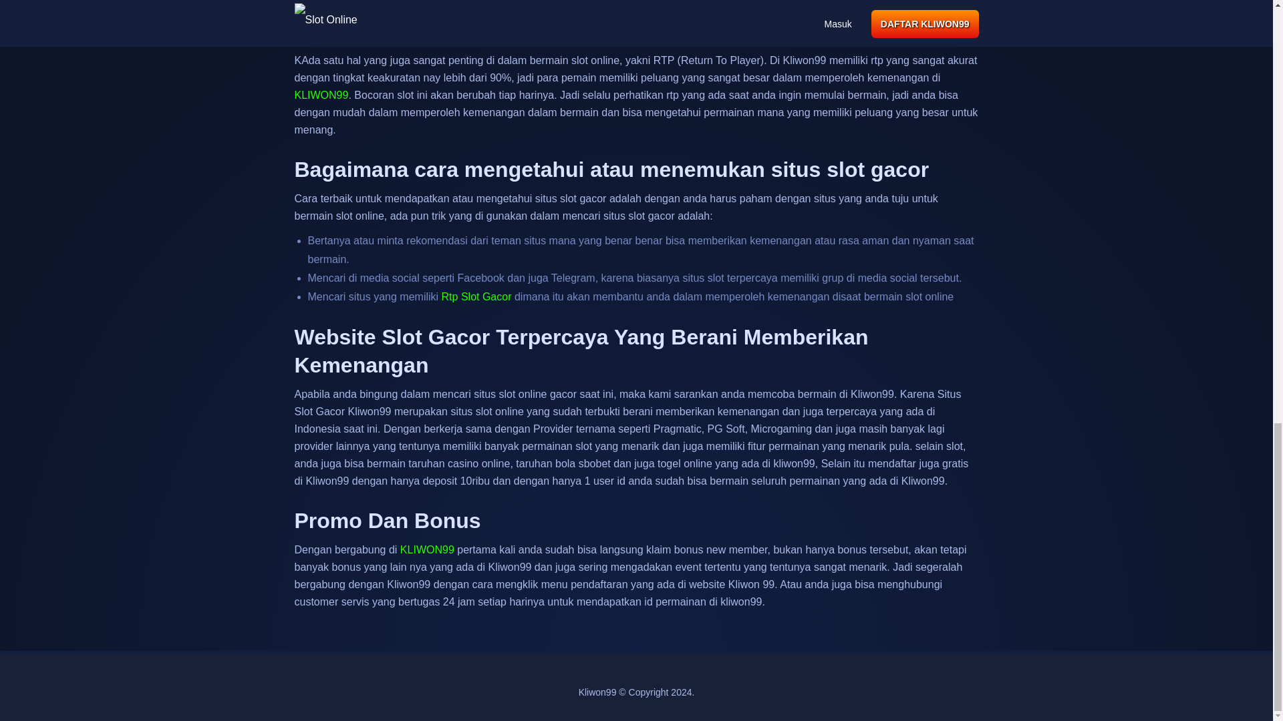 The height and width of the screenshot is (721, 1283). Describe the element at coordinates (427, 549) in the screenshot. I see `KLIWON99` at that location.